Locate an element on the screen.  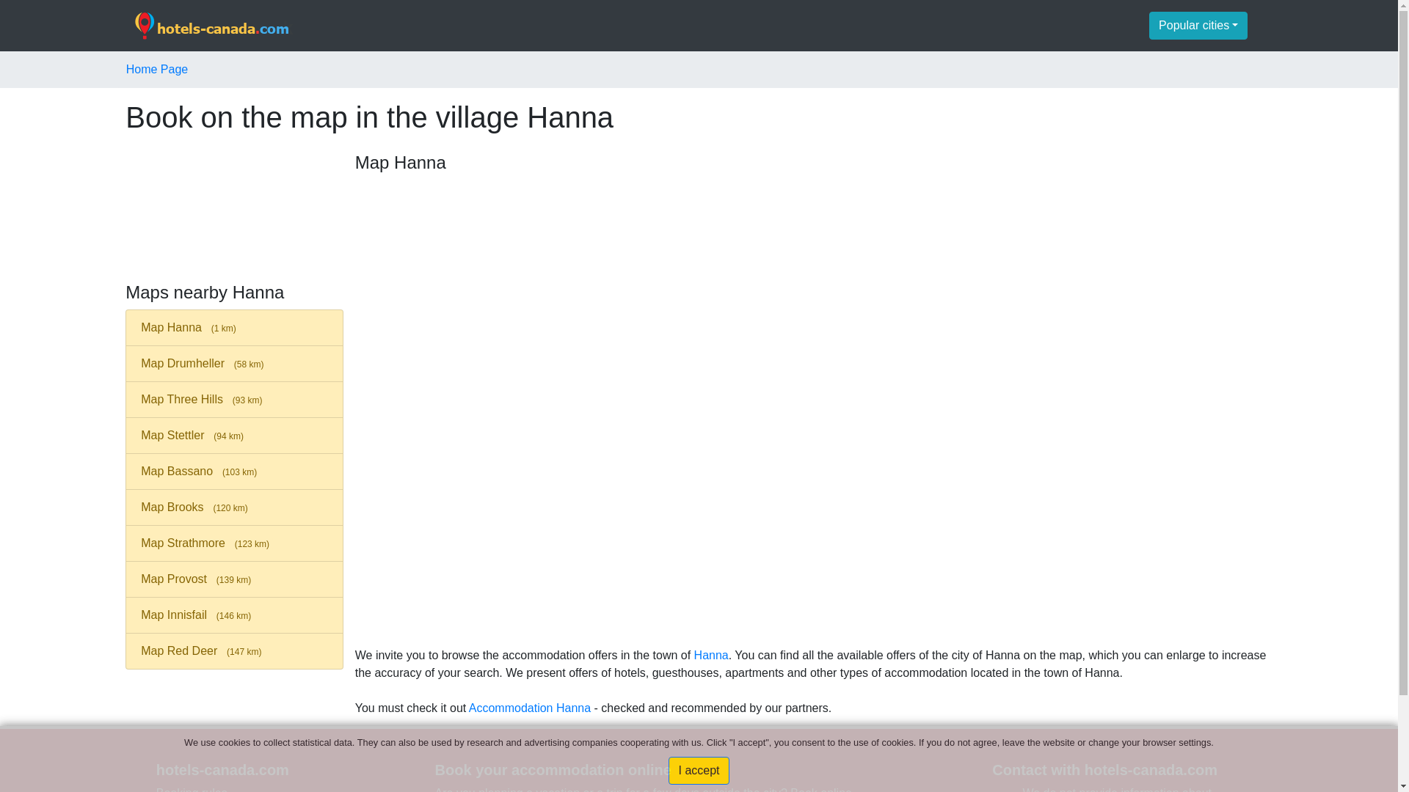
Map Drumheller is located at coordinates (234, 363).